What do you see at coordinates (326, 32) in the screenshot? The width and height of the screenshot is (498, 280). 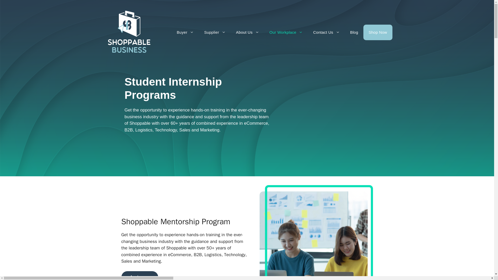 I see `Contact Us` at bounding box center [326, 32].